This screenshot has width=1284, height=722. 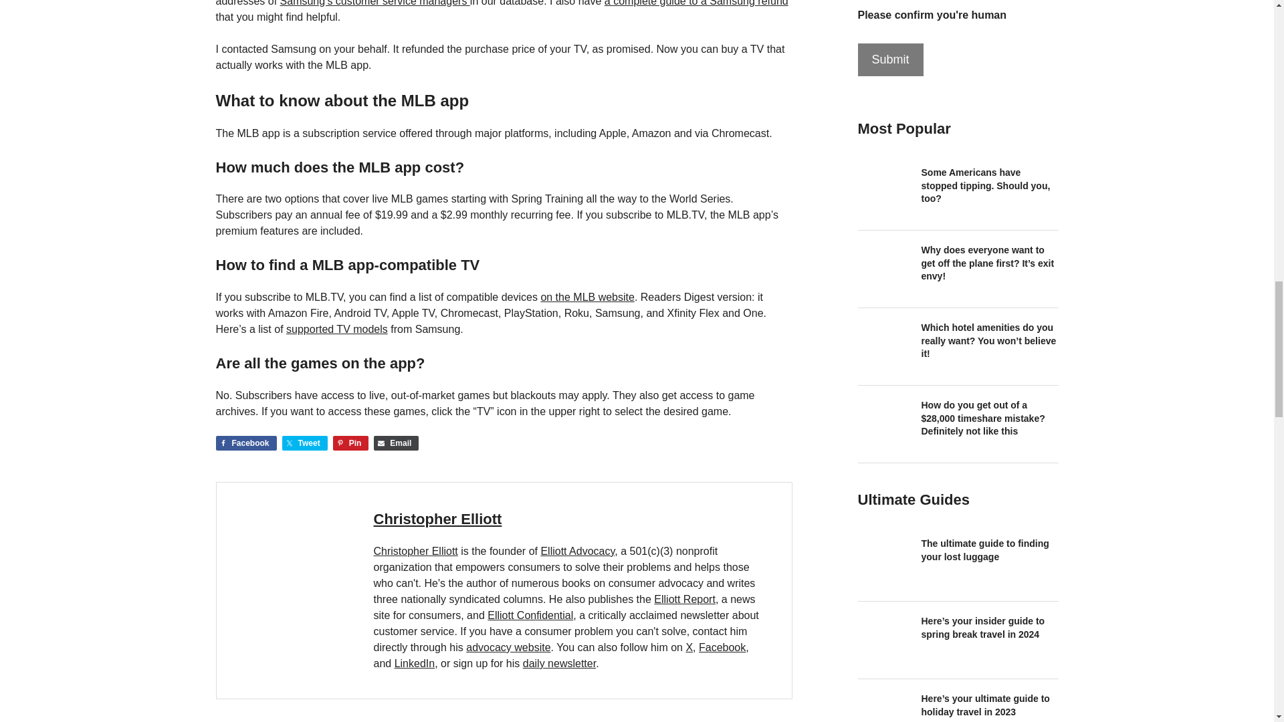 I want to click on Email, so click(x=396, y=443).